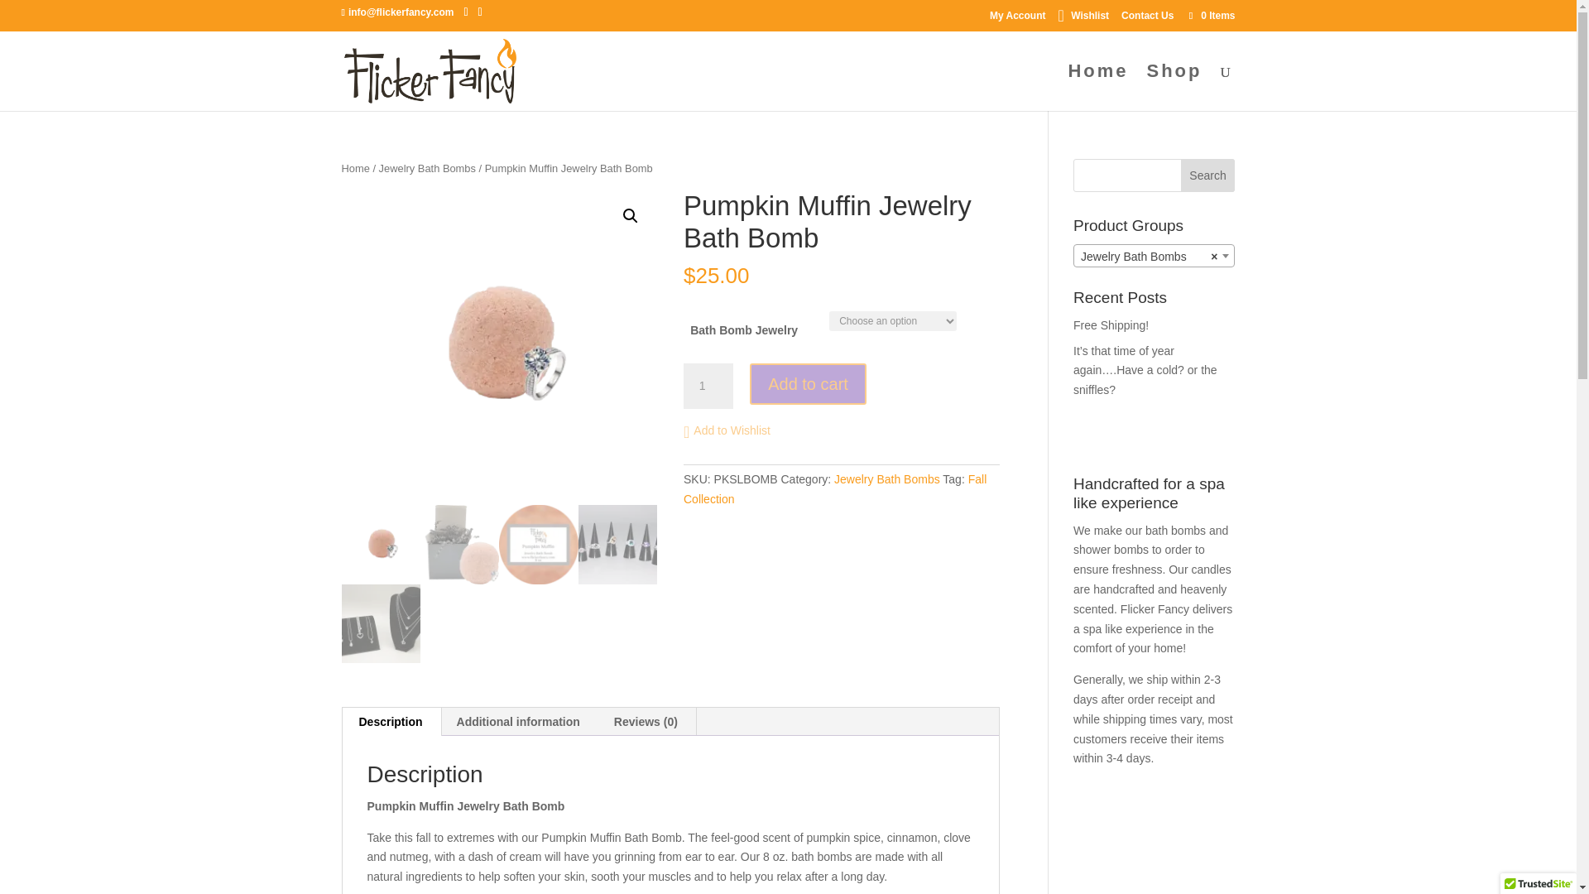  Describe the element at coordinates (887, 479) in the screenshot. I see `Jewelry Bath Bombs` at that location.